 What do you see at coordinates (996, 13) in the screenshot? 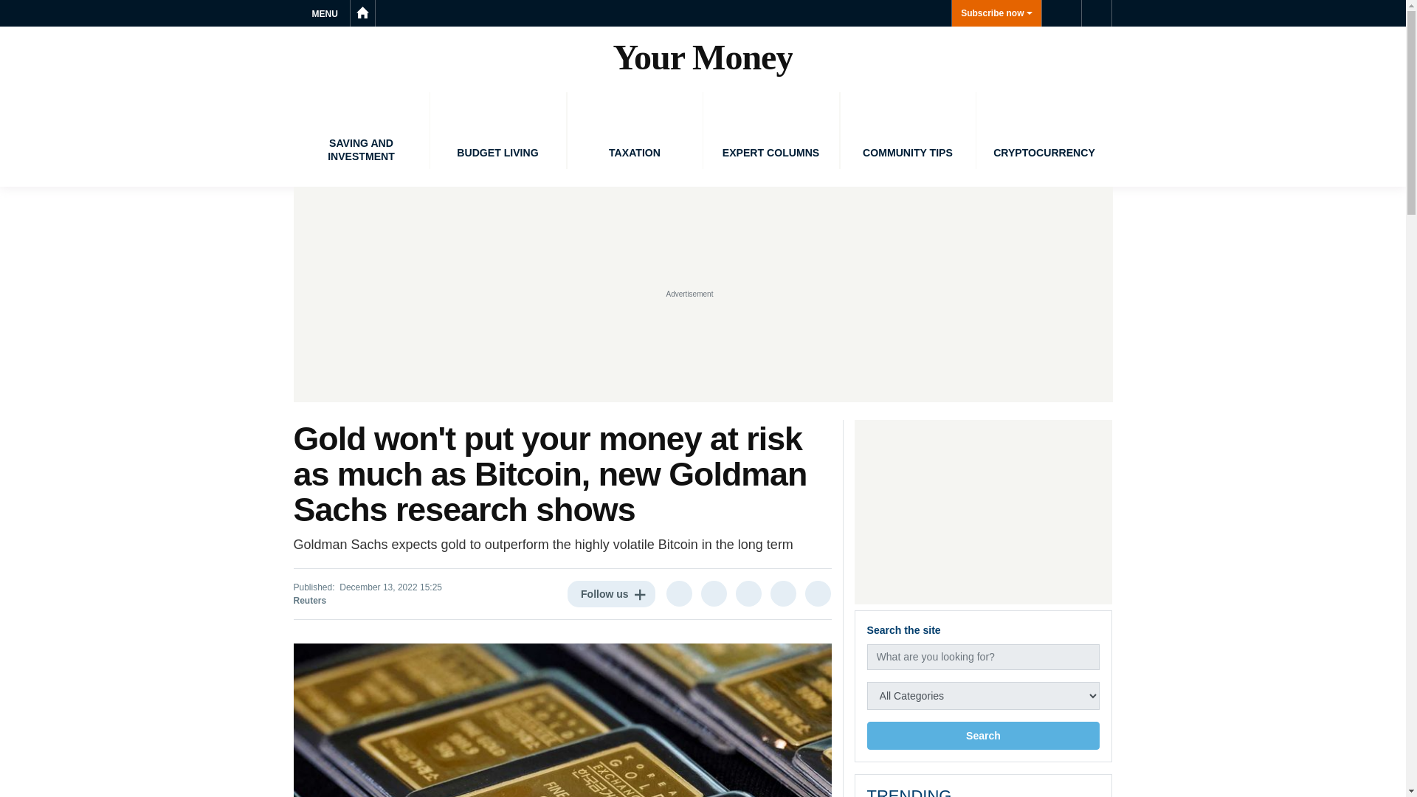
I see `Subscribe now` at bounding box center [996, 13].